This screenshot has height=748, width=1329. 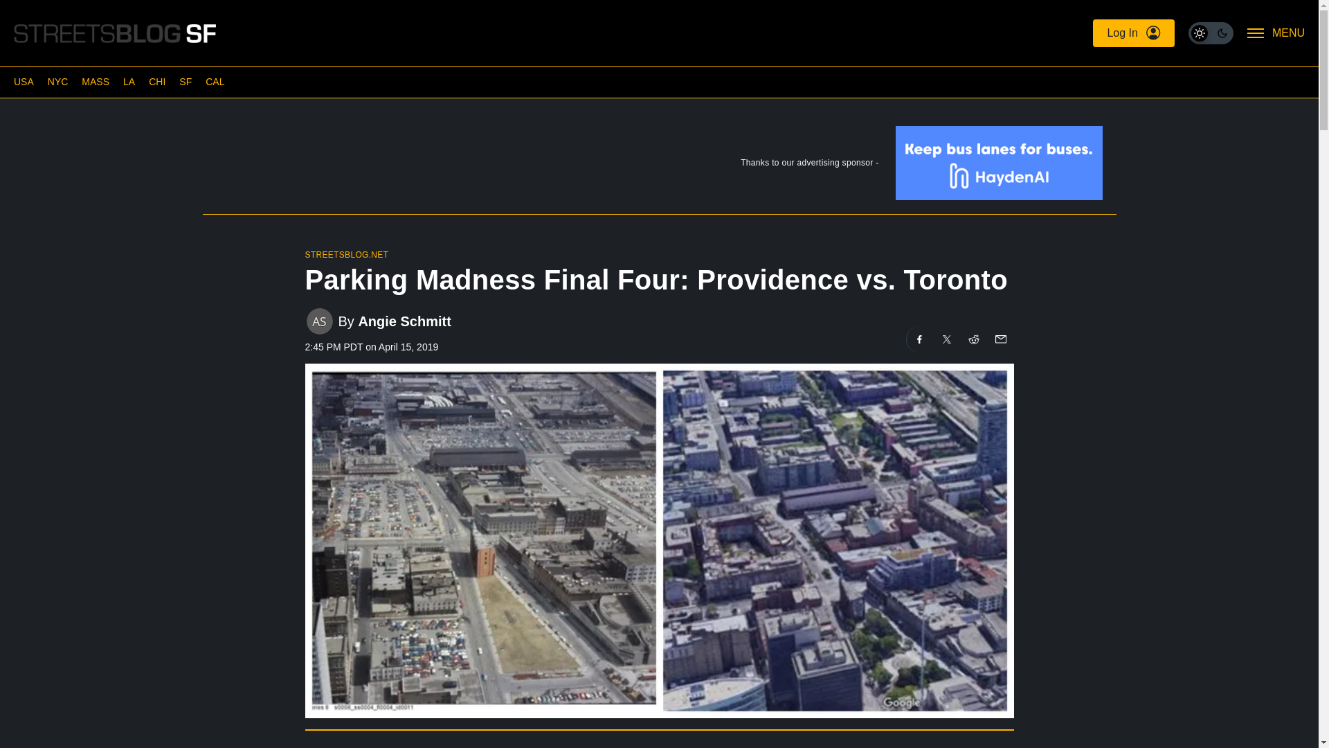 I want to click on Share on Facebook, so click(x=919, y=339).